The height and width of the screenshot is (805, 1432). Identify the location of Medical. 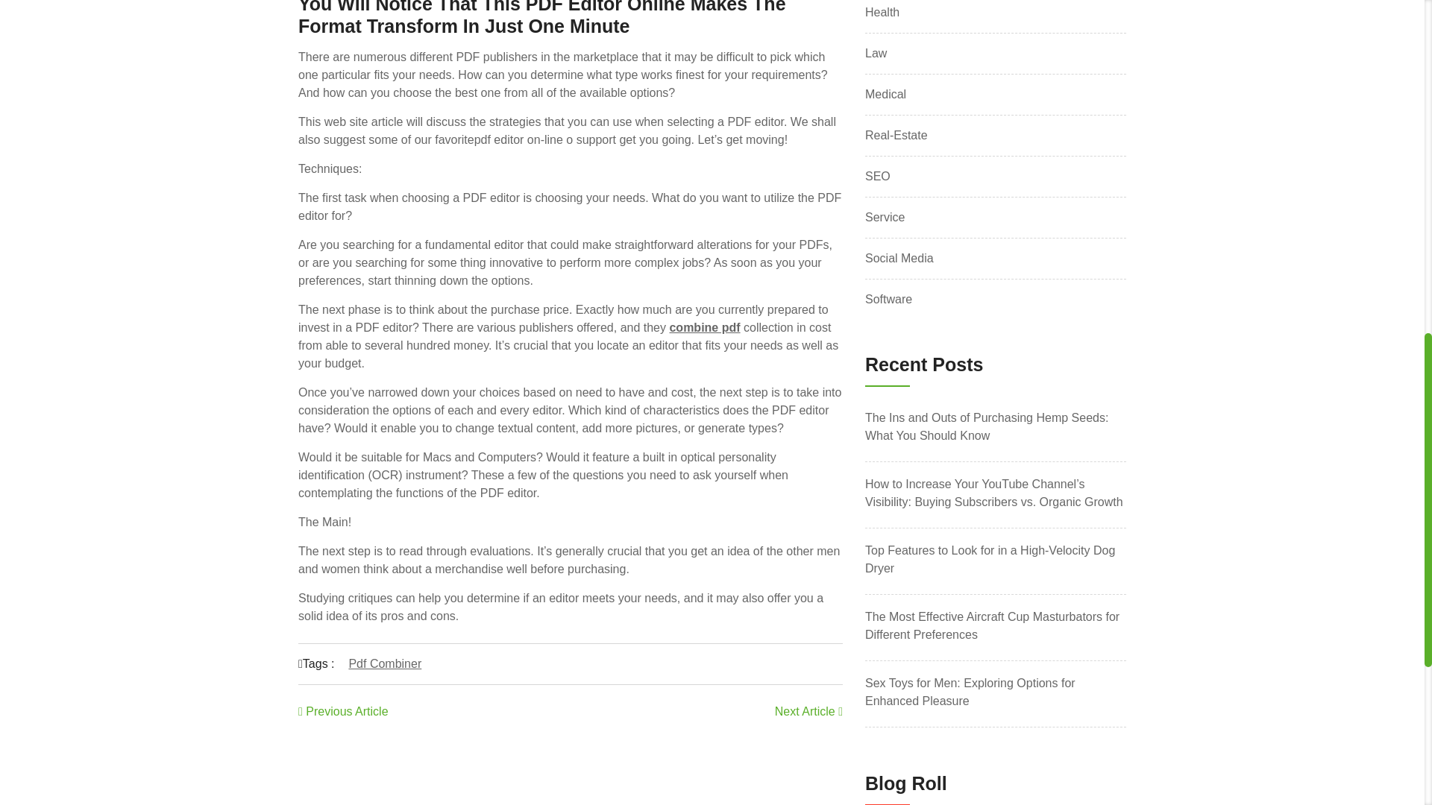
(885, 94).